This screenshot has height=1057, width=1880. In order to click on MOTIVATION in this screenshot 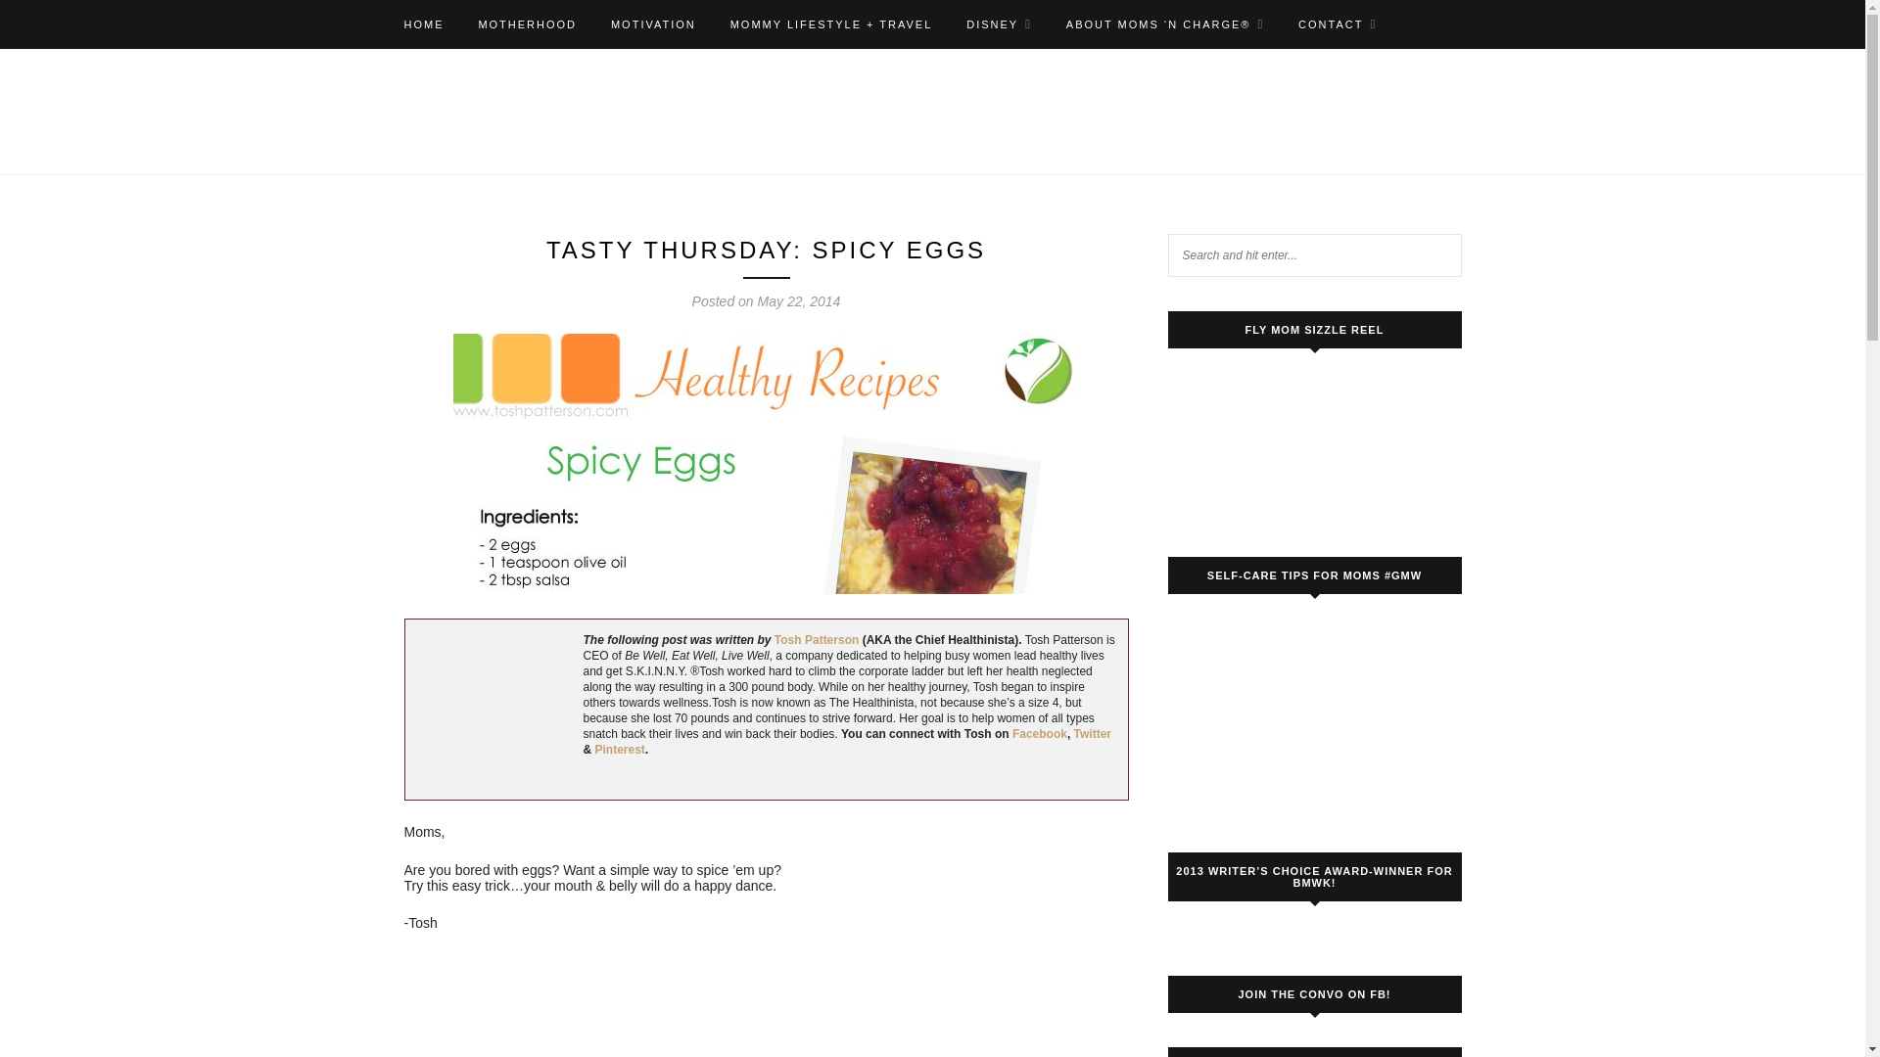, I will do `click(653, 23)`.